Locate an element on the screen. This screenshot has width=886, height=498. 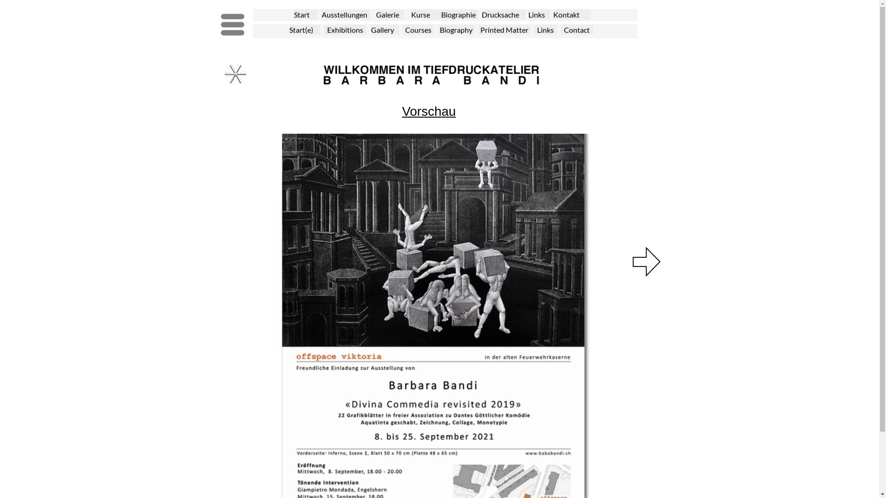
Galerie is located at coordinates (389, 15).